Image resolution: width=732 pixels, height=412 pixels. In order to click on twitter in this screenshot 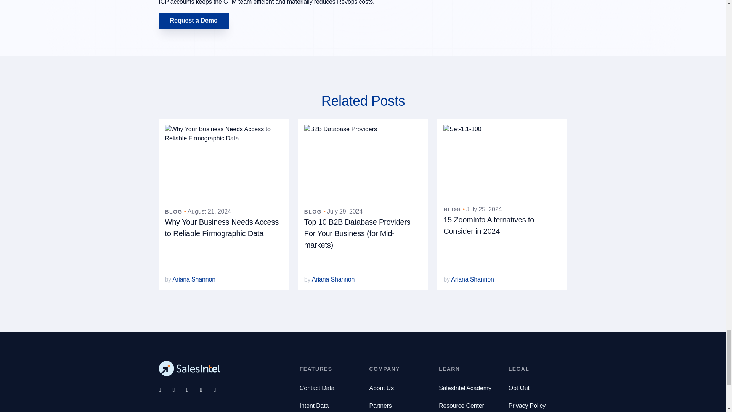, I will do `click(179, 389)`.